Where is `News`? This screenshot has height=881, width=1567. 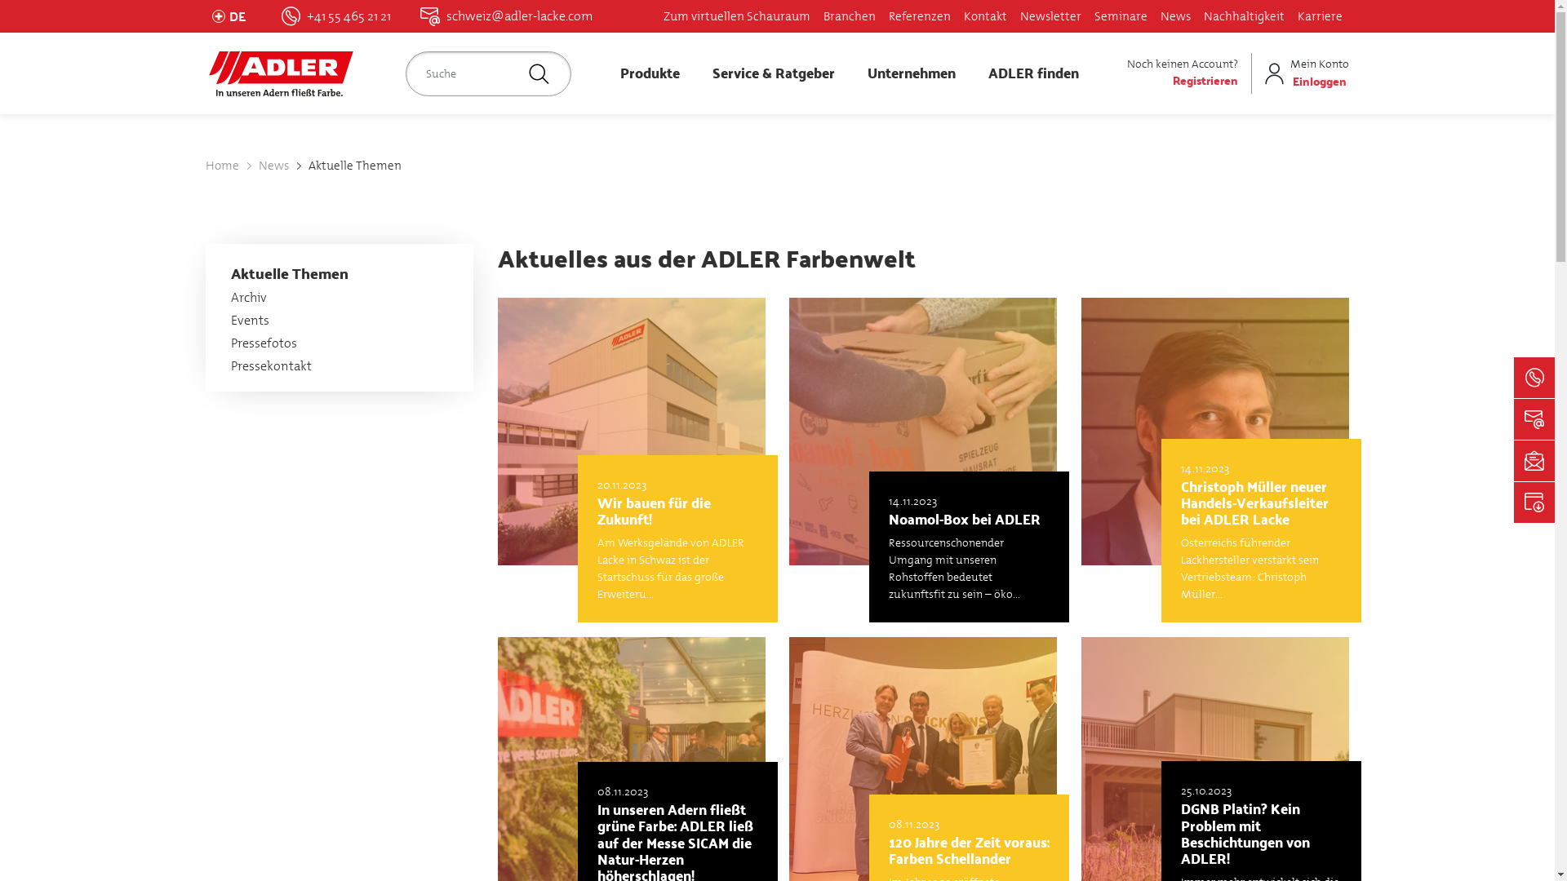
News is located at coordinates (1175, 16).